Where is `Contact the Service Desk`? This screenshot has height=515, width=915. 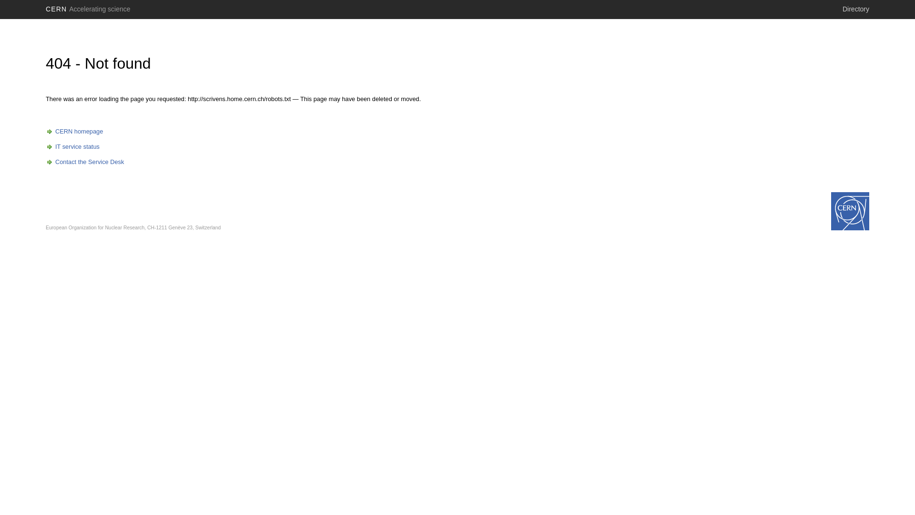
Contact the Service Desk is located at coordinates (85, 162).